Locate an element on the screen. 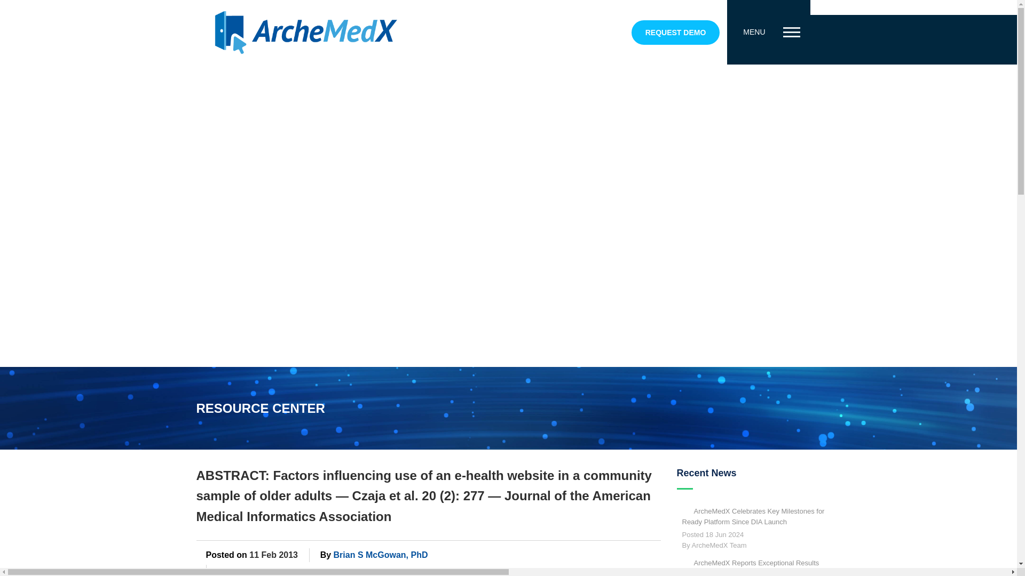 This screenshot has width=1025, height=576. Resources is located at coordinates (435, 571).